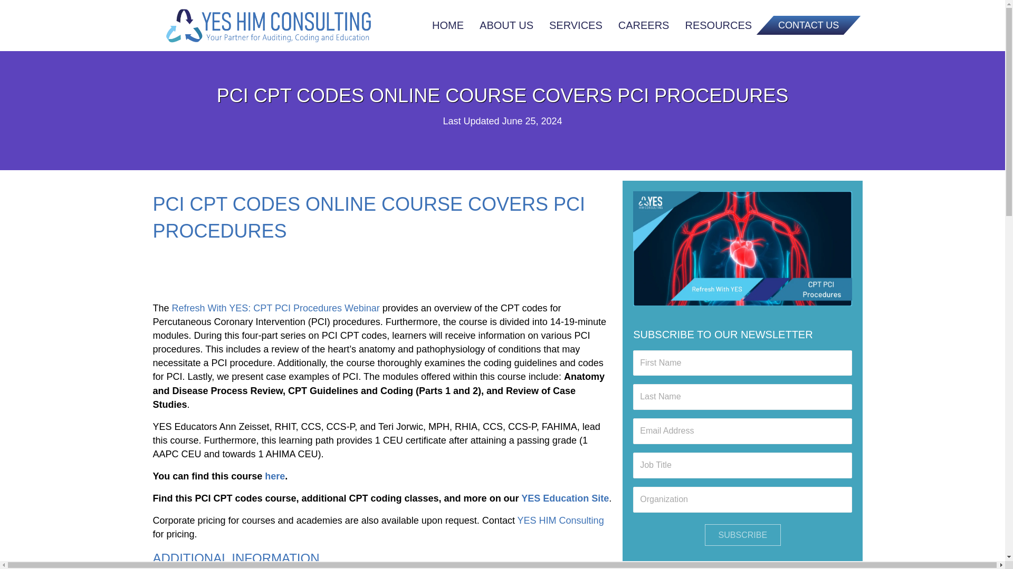  Describe the element at coordinates (644, 25) in the screenshot. I see `CAREERS` at that location.